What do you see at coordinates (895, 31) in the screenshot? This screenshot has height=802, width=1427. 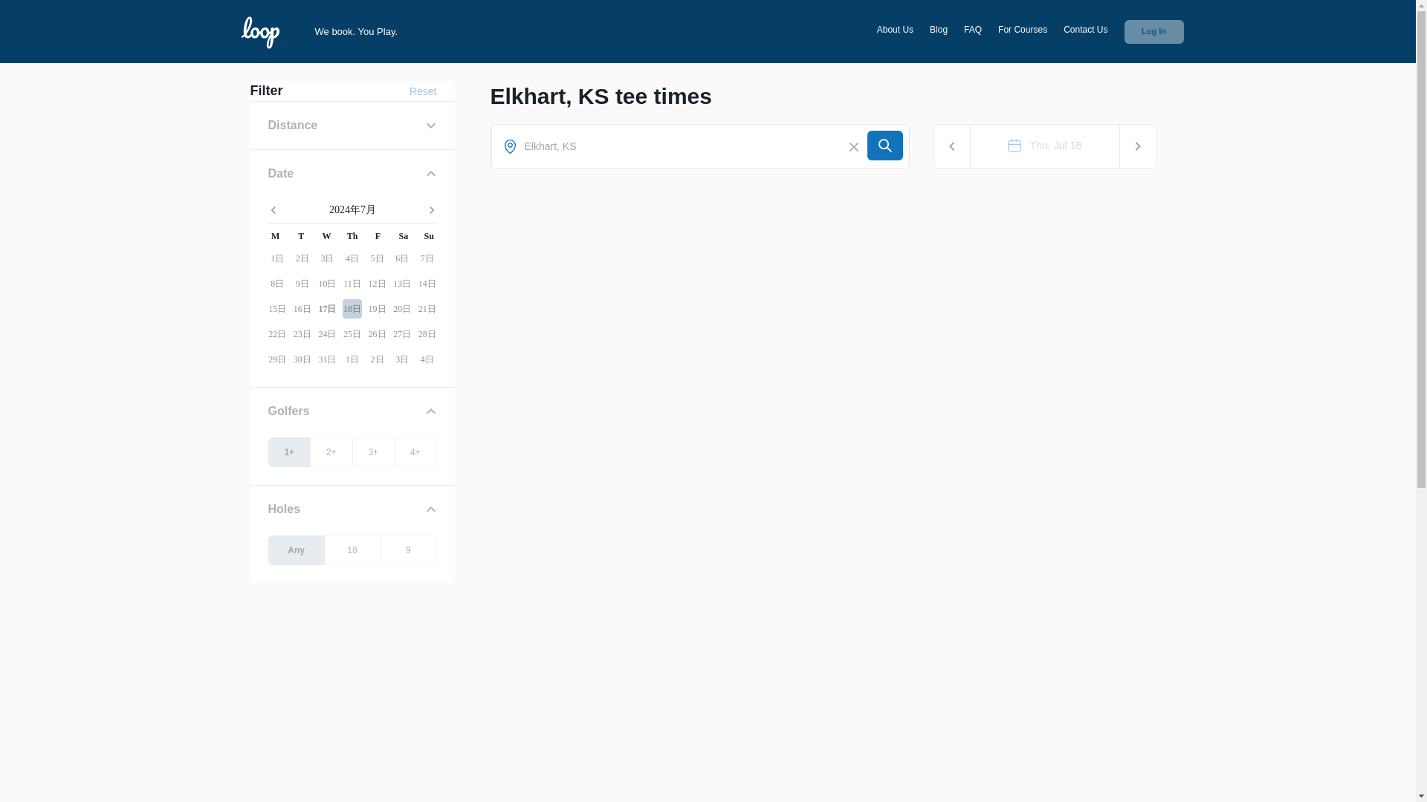 I see `About Us` at bounding box center [895, 31].